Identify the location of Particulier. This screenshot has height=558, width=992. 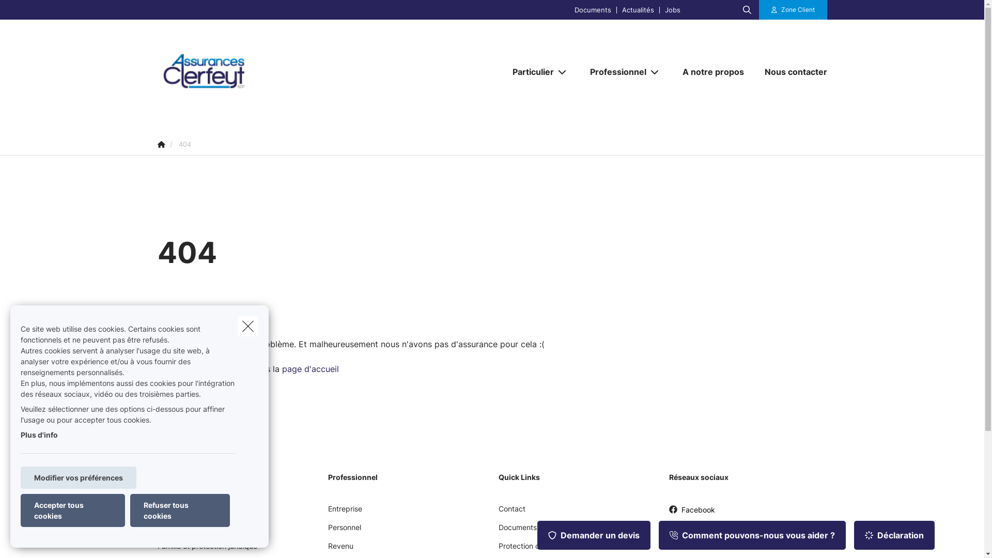
(529, 72).